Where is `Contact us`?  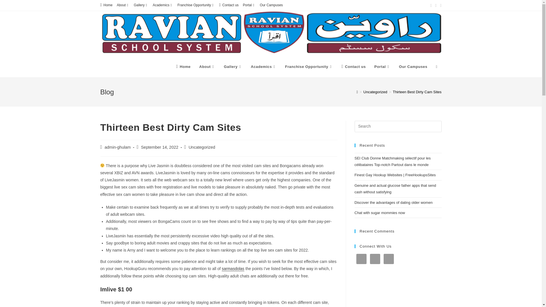
Contact us is located at coordinates (229, 5).